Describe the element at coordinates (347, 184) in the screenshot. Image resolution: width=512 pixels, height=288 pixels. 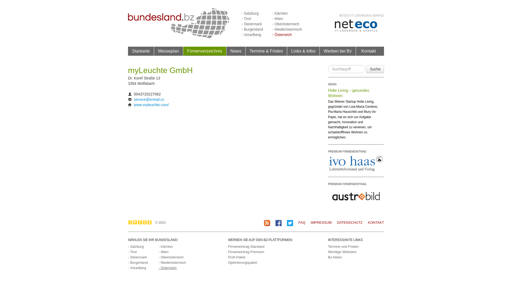
I see `PREMIUM FIRMENEINTRAG` at that location.